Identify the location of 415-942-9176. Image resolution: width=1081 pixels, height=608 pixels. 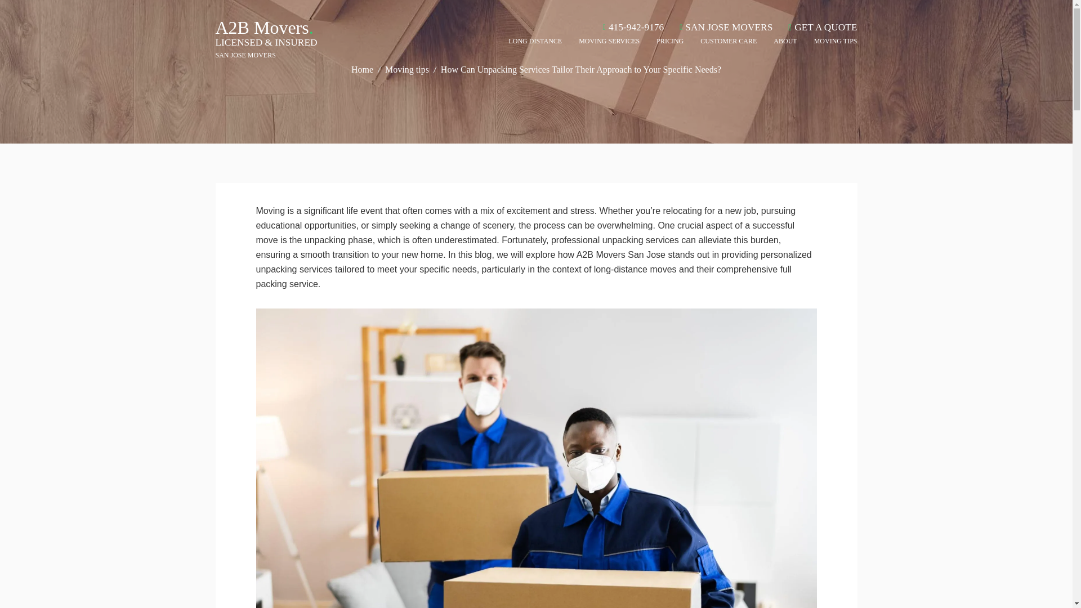
(633, 27).